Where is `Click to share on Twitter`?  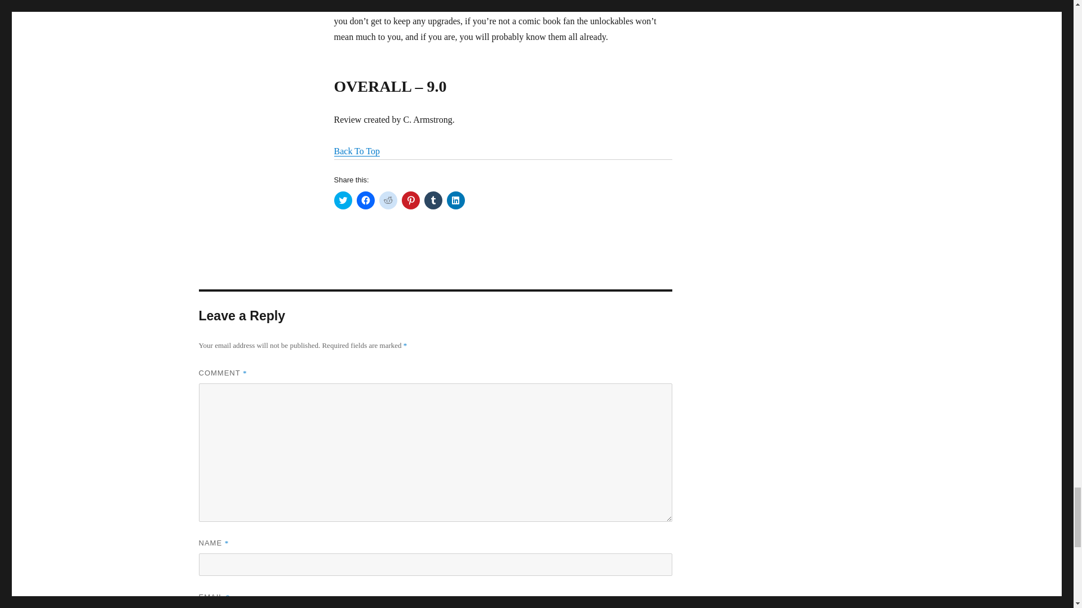
Click to share on Twitter is located at coordinates (343, 200).